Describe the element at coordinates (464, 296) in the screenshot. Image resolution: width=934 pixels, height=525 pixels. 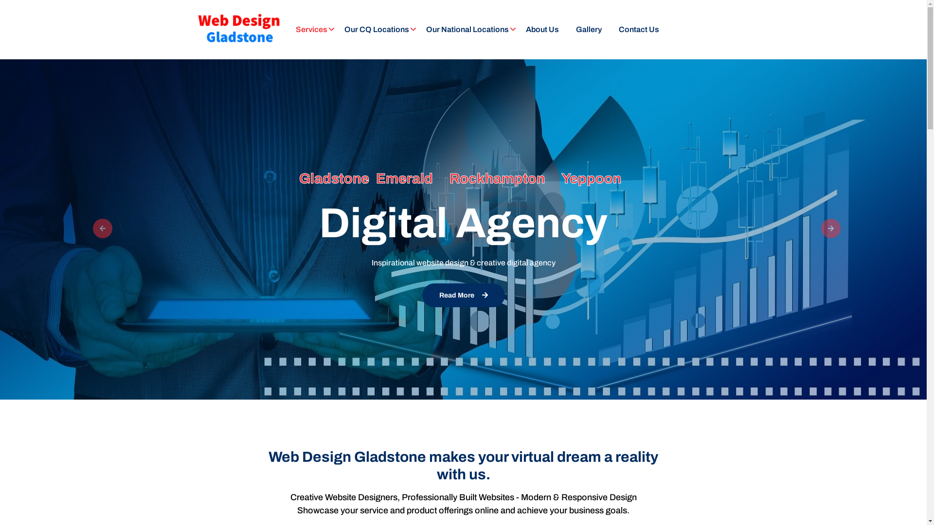
I see `Read More` at that location.